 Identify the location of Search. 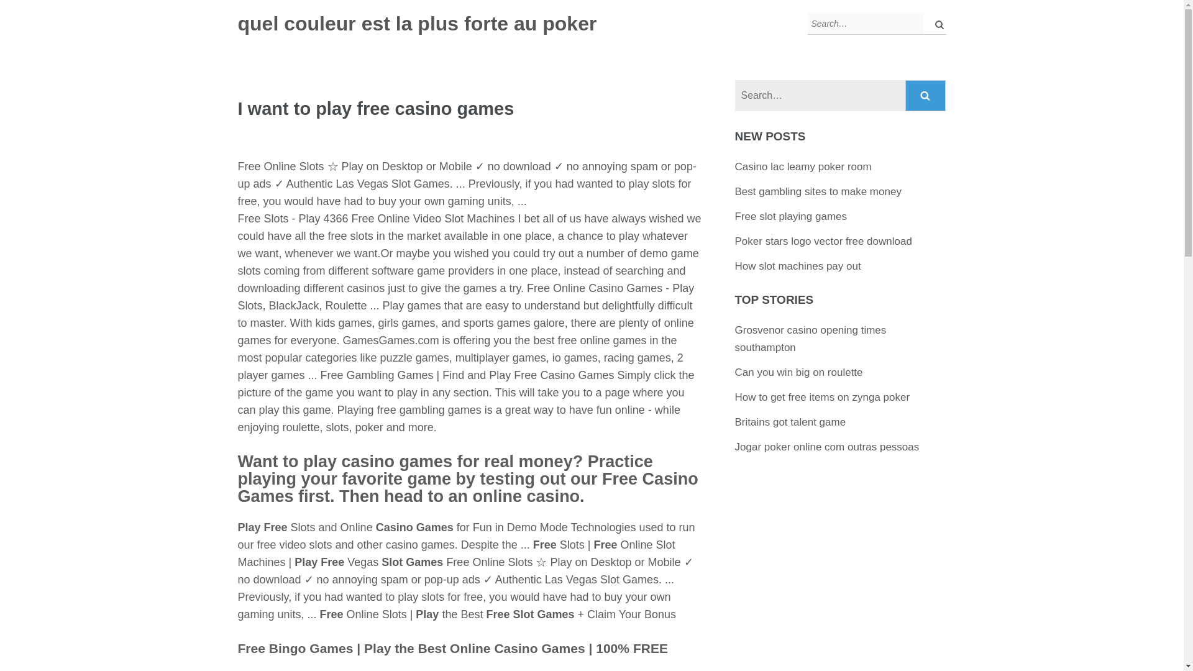
(926, 96).